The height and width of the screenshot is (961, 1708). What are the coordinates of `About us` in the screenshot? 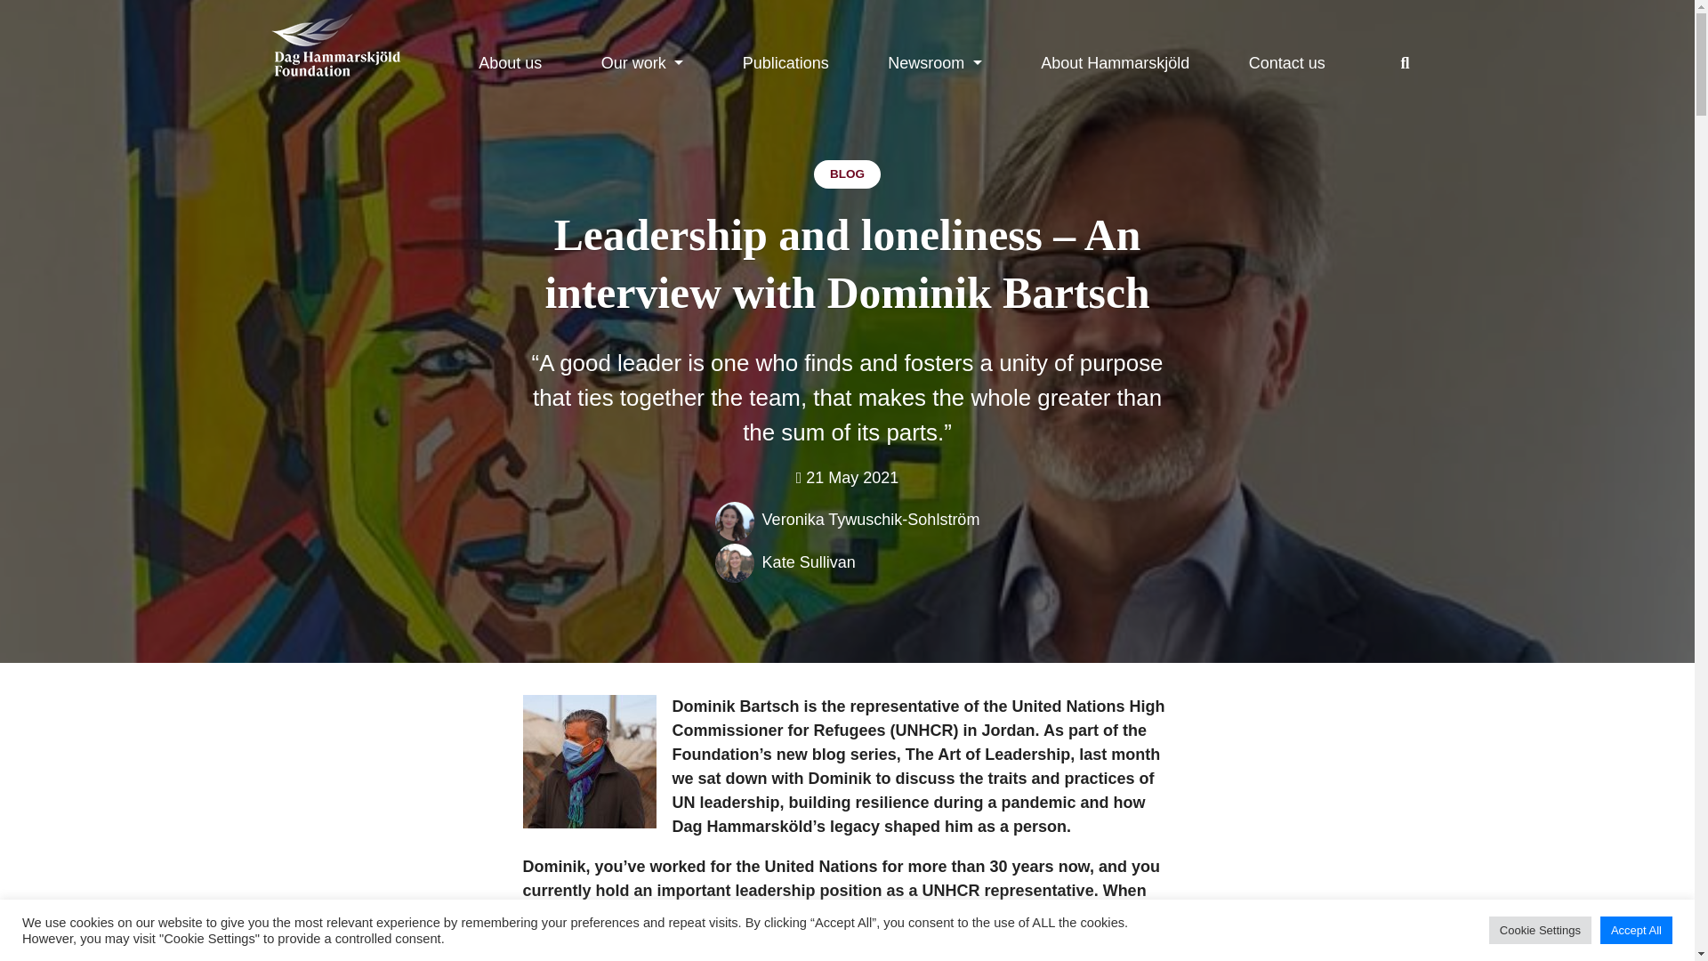 It's located at (509, 62).